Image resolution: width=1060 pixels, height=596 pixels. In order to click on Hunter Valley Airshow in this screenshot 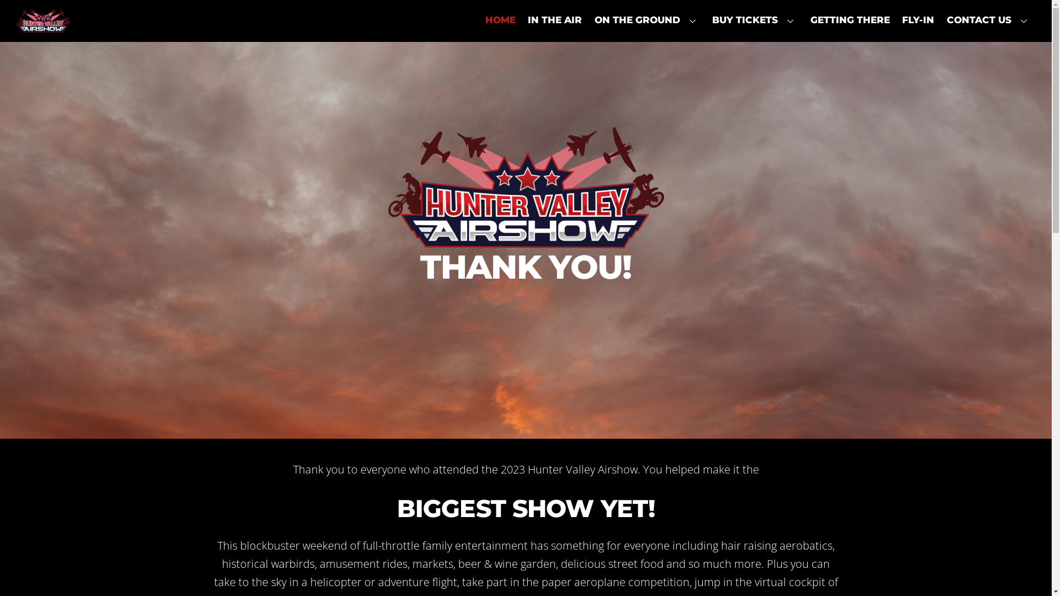, I will do `click(43, 25)`.